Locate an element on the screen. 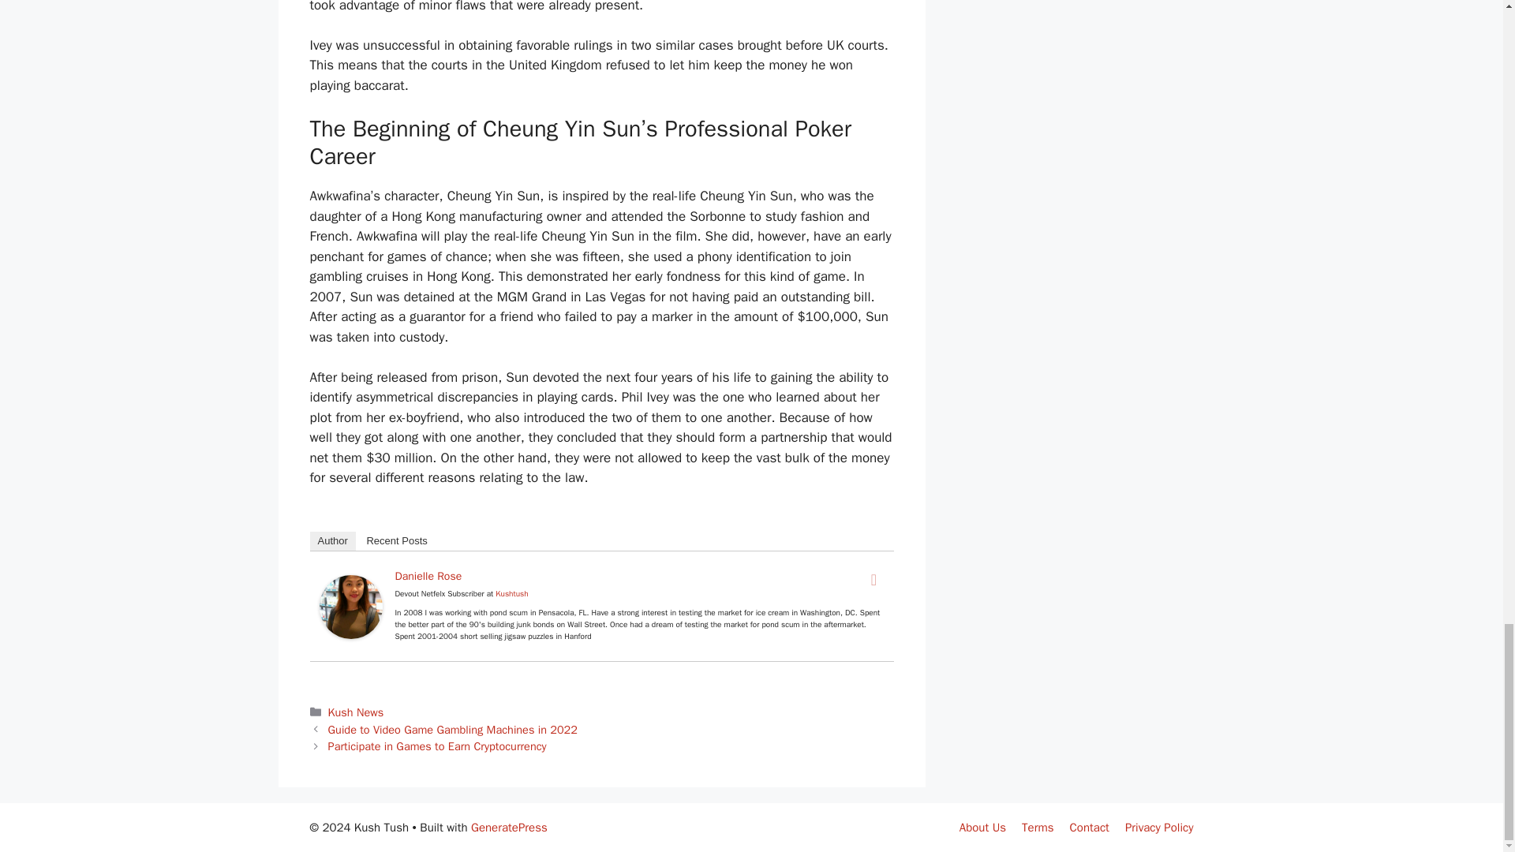 The width and height of the screenshot is (1515, 852). GeneratePress is located at coordinates (509, 828).